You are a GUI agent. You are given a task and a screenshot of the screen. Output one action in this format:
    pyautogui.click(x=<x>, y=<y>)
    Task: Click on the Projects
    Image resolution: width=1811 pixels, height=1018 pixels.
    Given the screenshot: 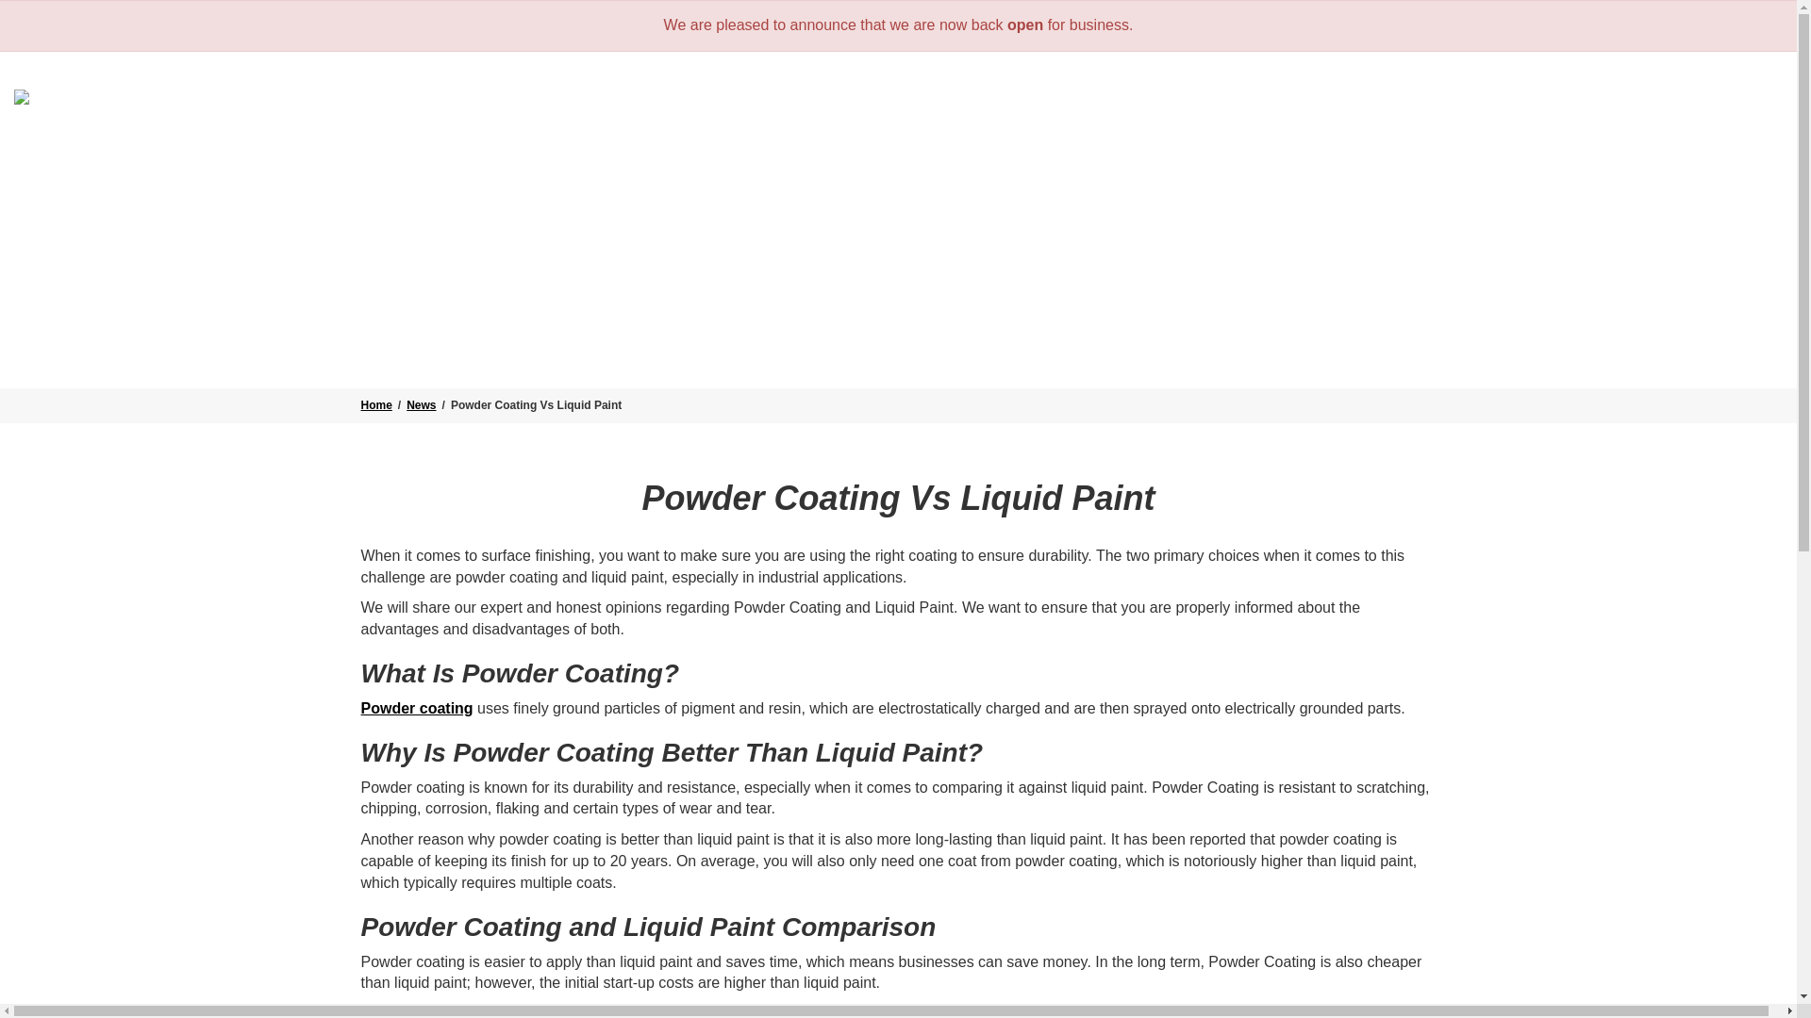 What is the action you would take?
    pyautogui.click(x=1570, y=135)
    